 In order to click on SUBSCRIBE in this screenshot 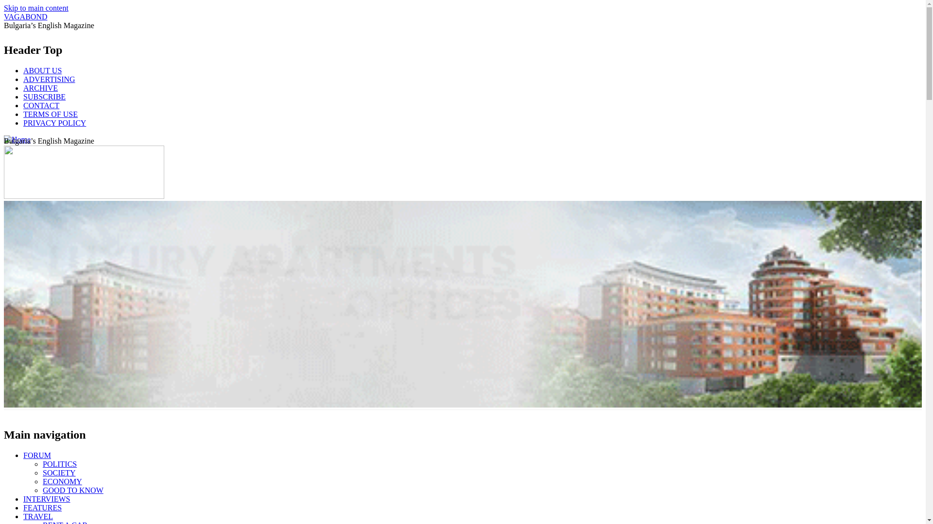, I will do `click(44, 97)`.